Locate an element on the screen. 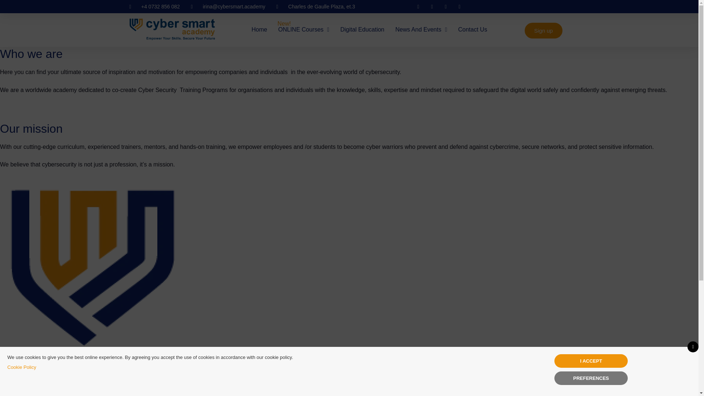 This screenshot has height=396, width=704. Digital Education is located at coordinates (362, 29).